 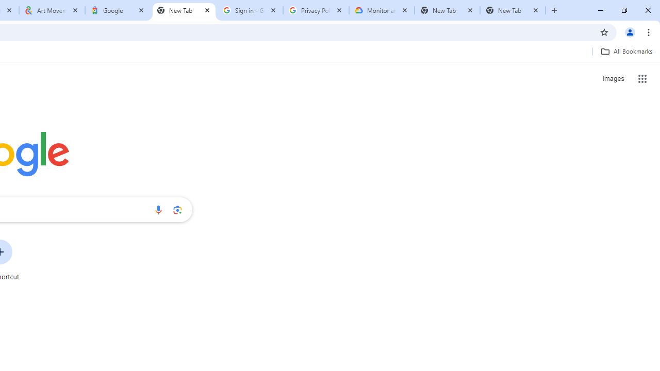 What do you see at coordinates (630, 32) in the screenshot?
I see `You` at bounding box center [630, 32].